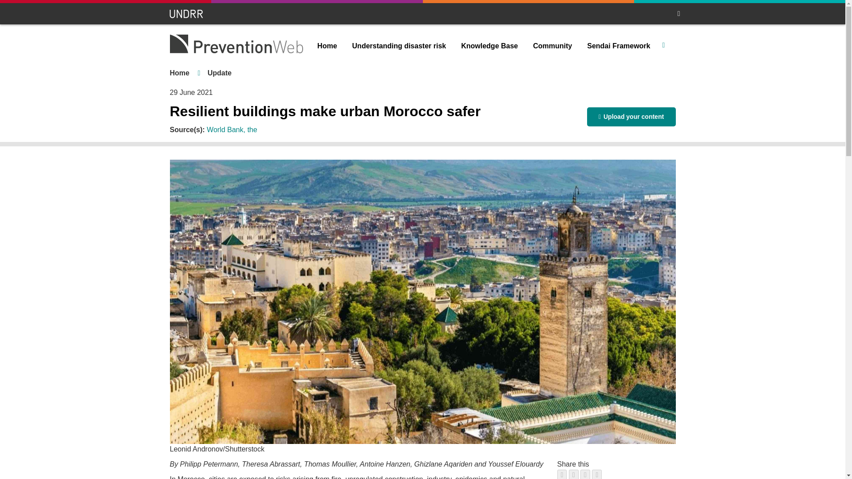 The image size is (852, 479). What do you see at coordinates (631, 117) in the screenshot?
I see `Upload your content` at bounding box center [631, 117].